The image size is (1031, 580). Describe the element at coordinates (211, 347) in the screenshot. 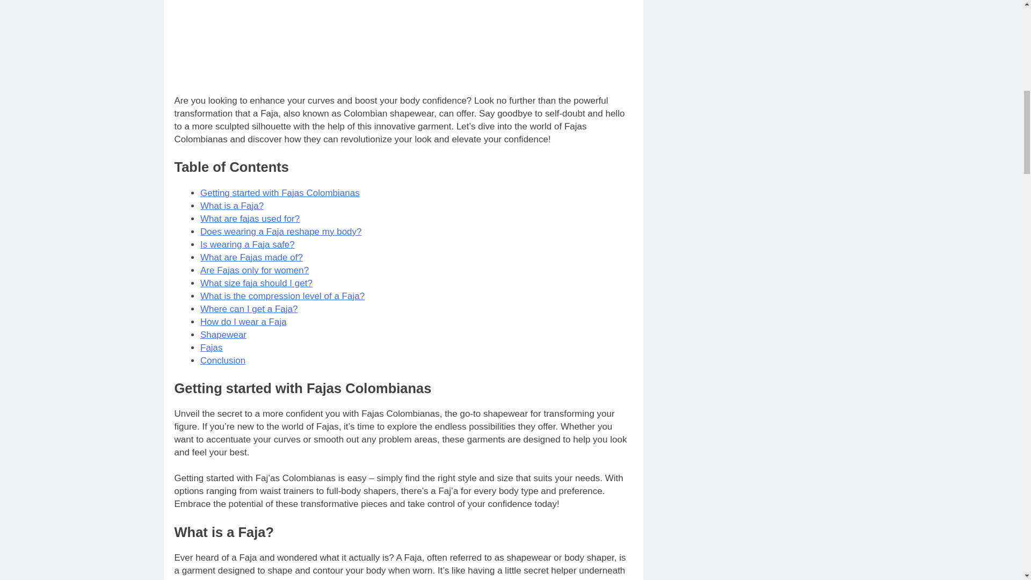

I see `Fajas` at that location.